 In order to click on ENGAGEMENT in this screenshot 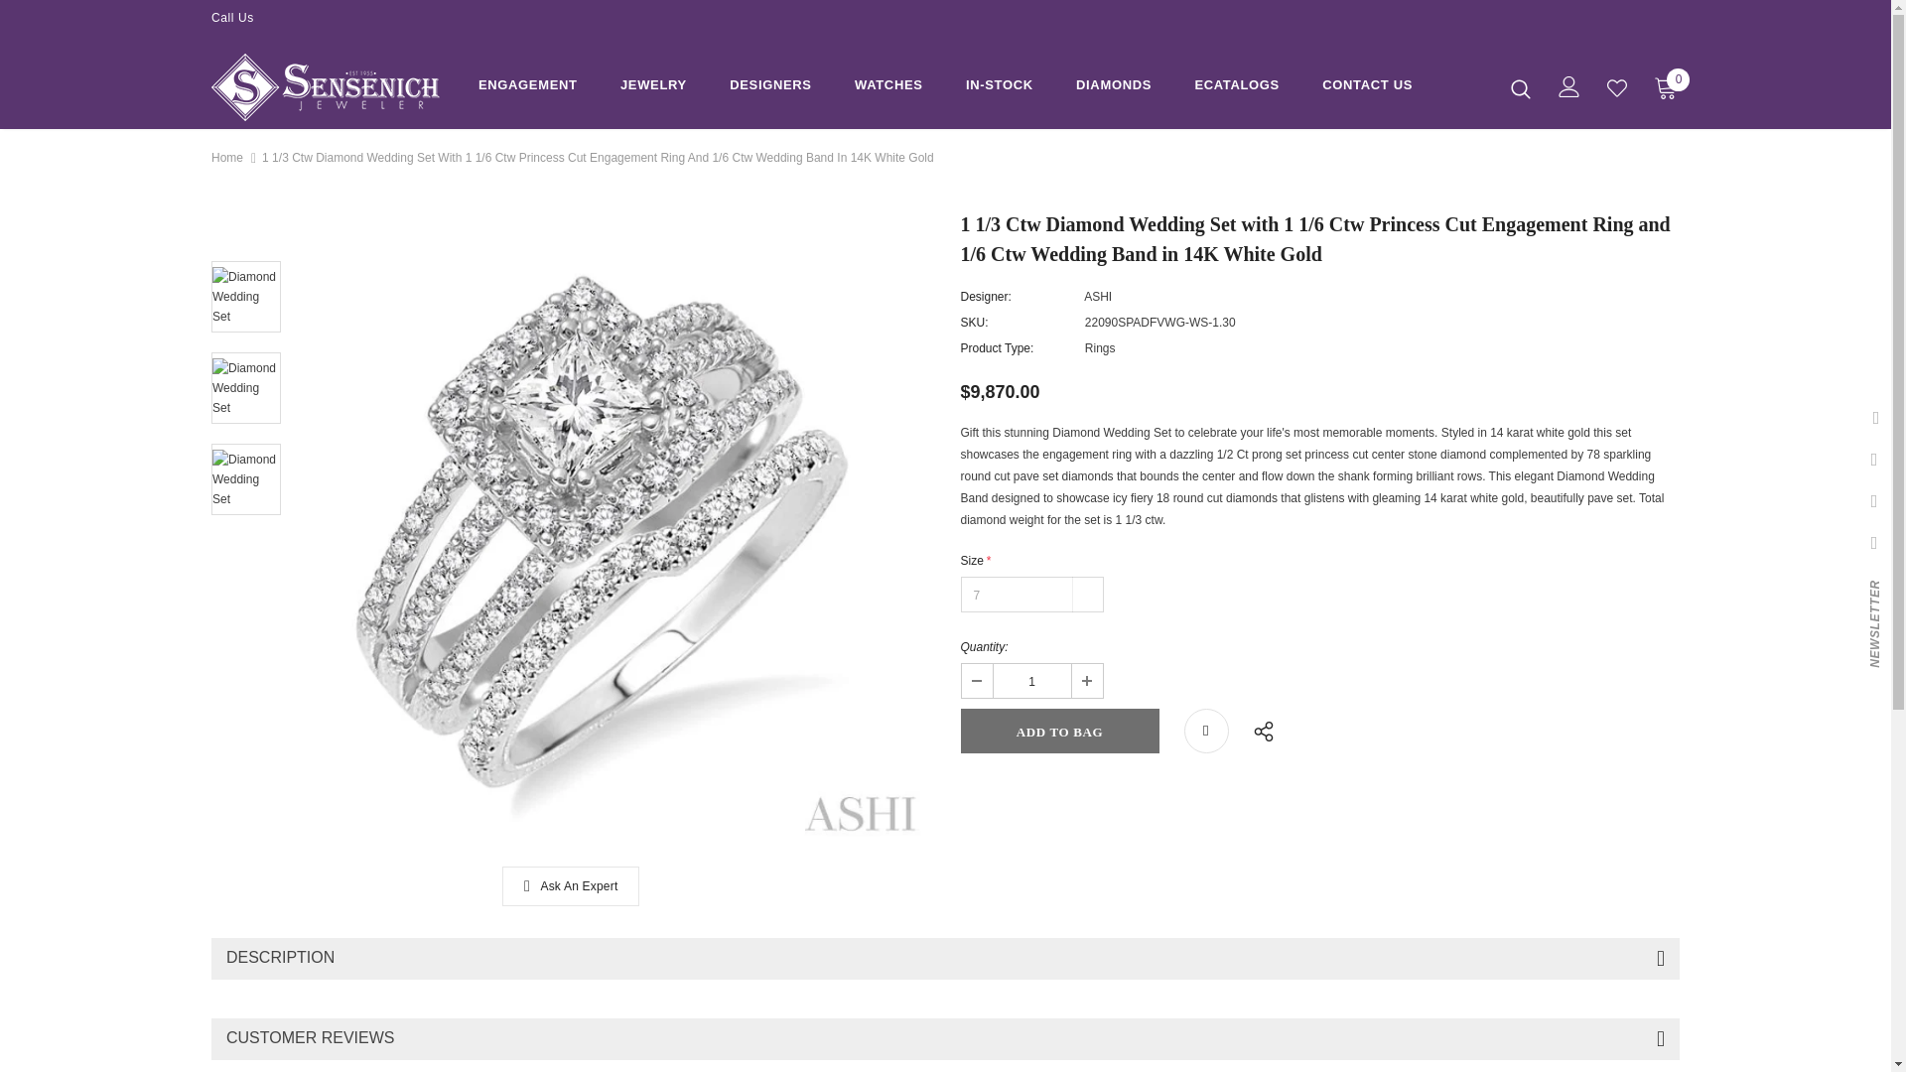, I will do `click(527, 88)`.